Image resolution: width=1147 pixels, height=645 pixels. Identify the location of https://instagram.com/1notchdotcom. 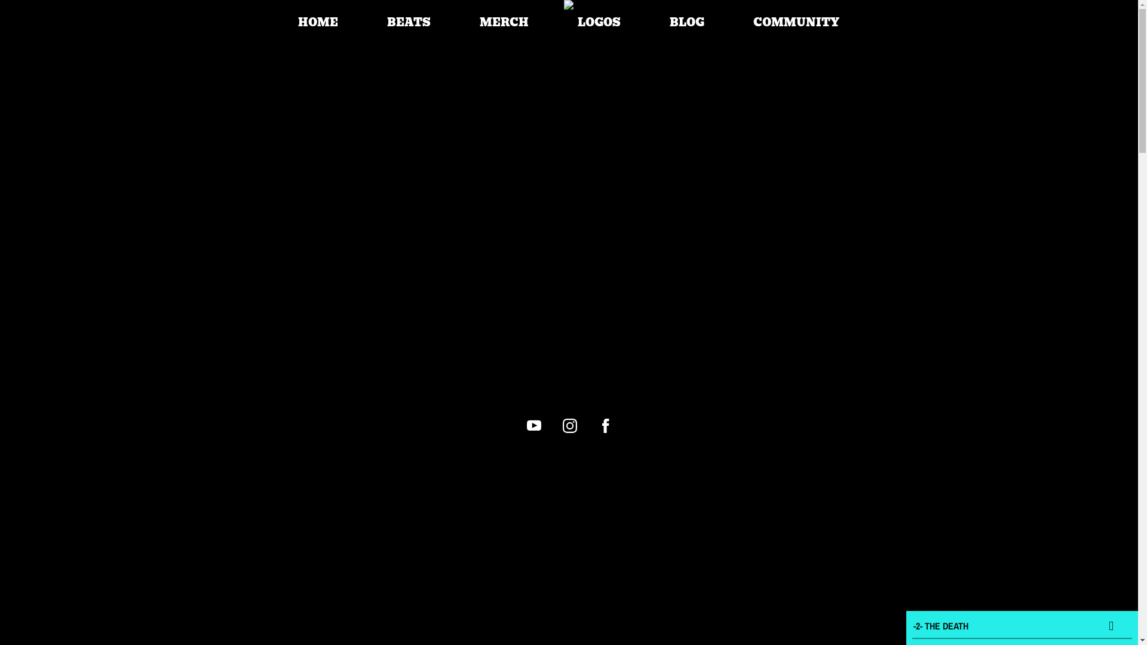
(570, 426).